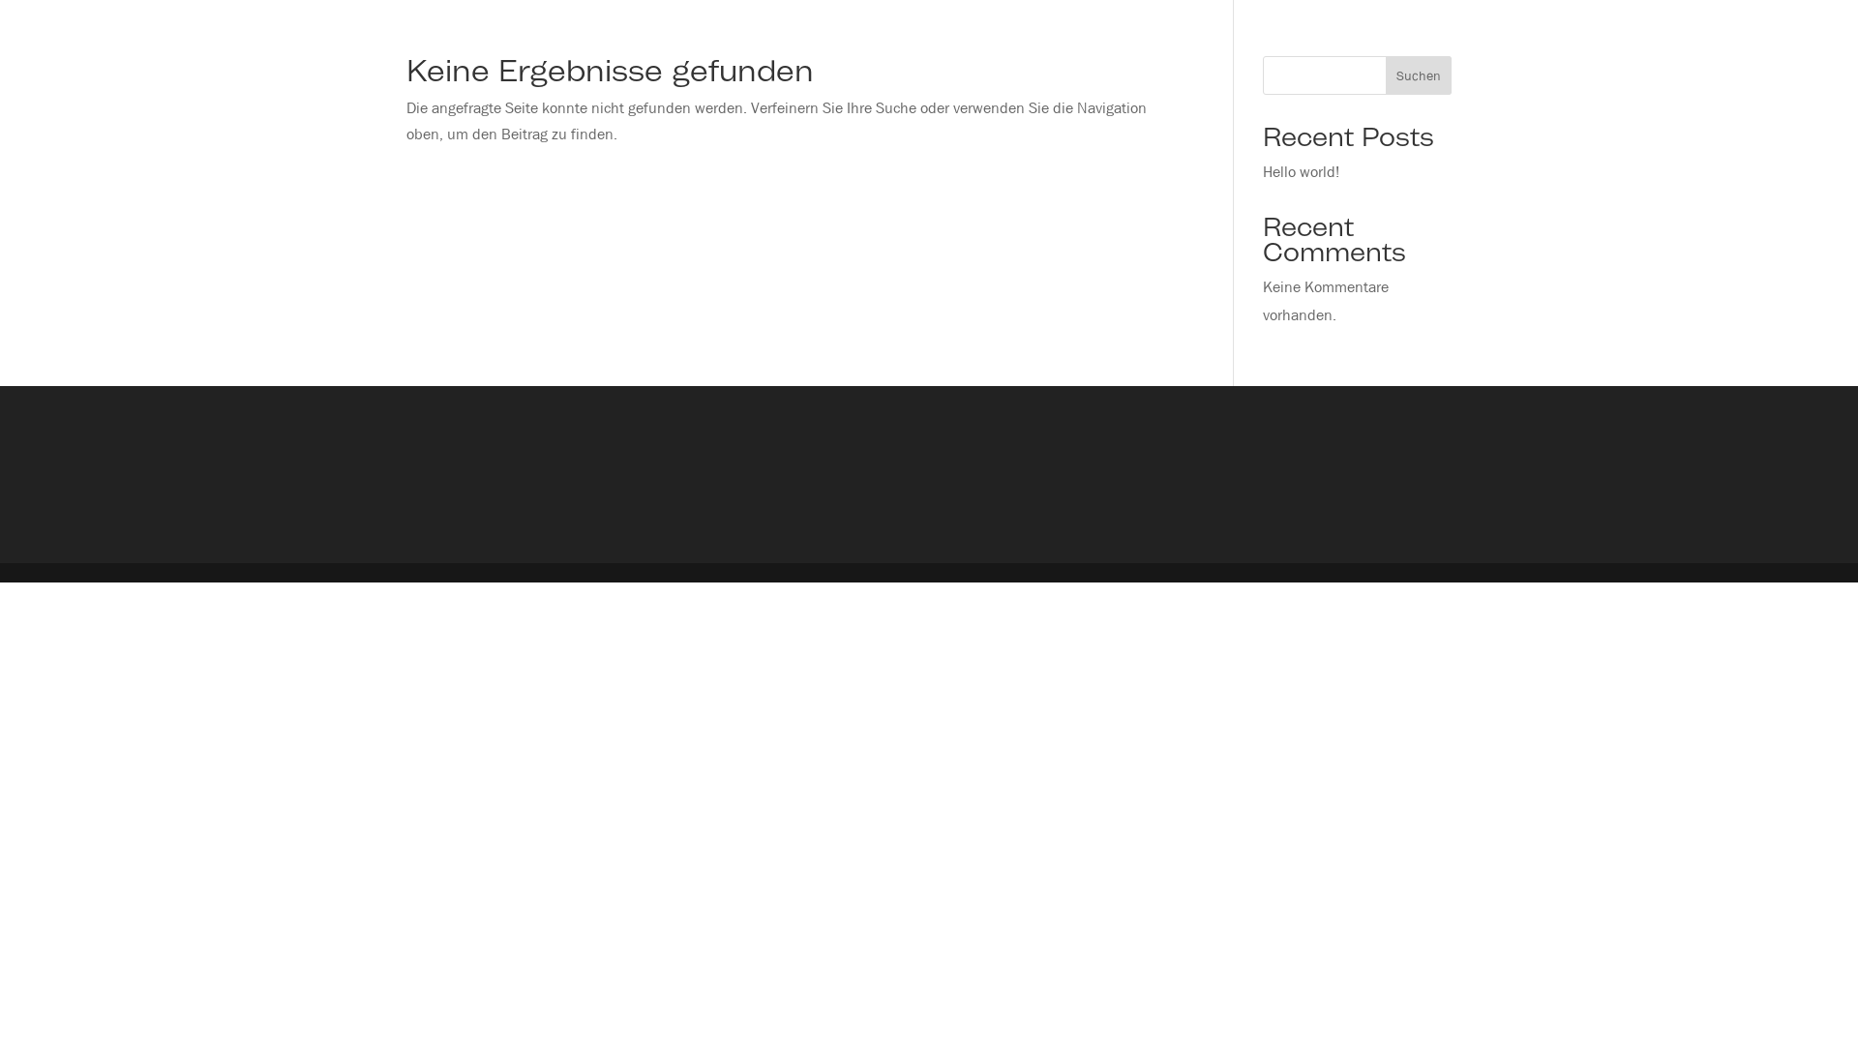 Image resolution: width=1858 pixels, height=1045 pixels. What do you see at coordinates (1419, 75) in the screenshot?
I see `Suchen` at bounding box center [1419, 75].